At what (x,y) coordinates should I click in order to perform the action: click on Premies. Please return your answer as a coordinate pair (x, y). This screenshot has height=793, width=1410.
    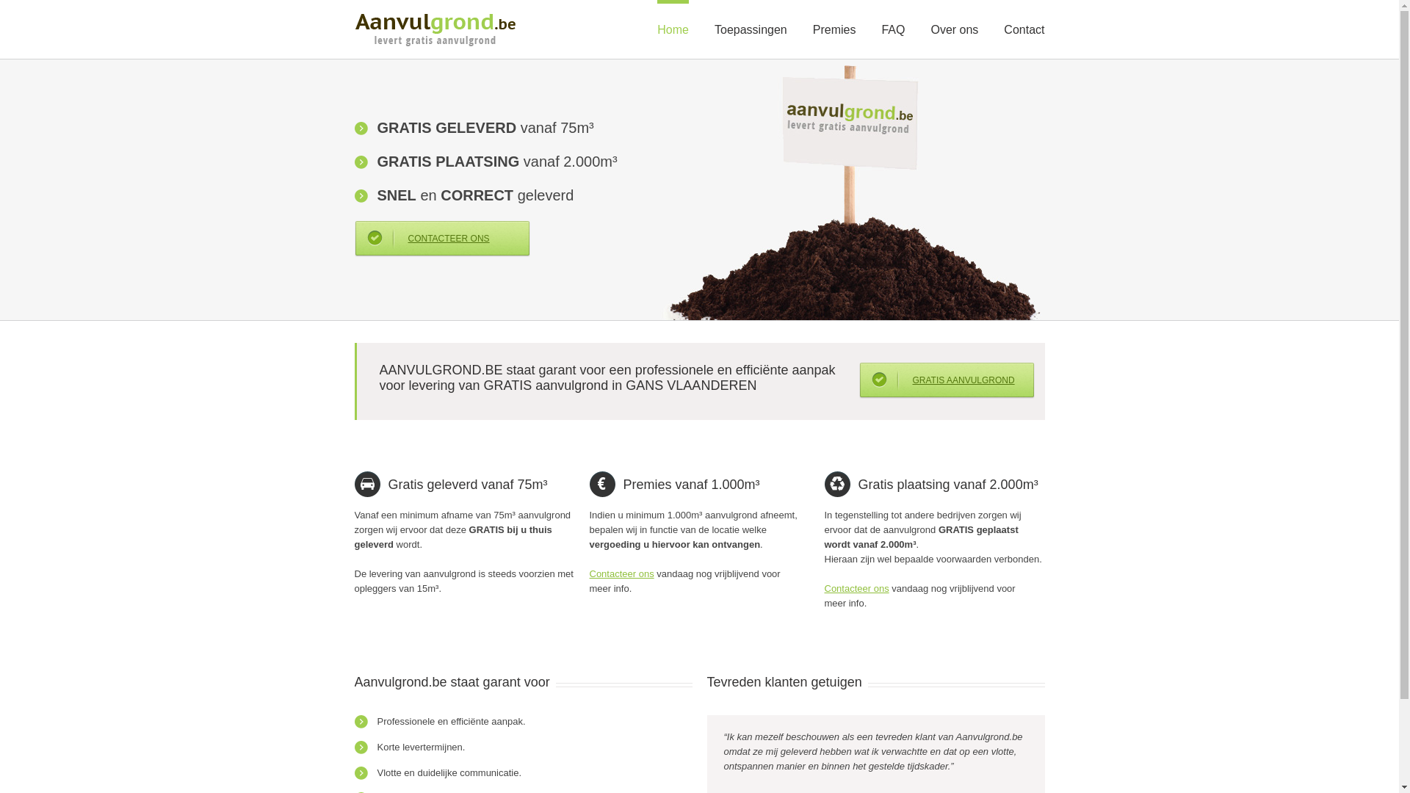
    Looking at the image, I should click on (834, 18).